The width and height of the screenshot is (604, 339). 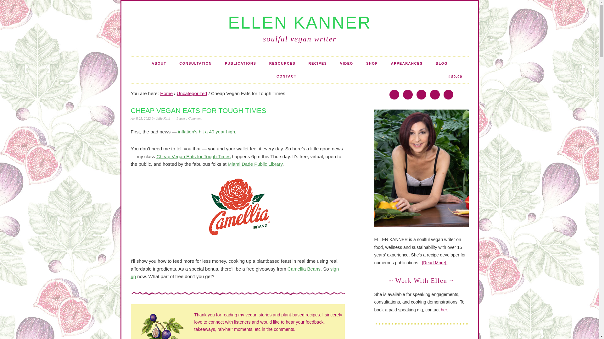 I want to click on PUBLICATIONS, so click(x=241, y=63).